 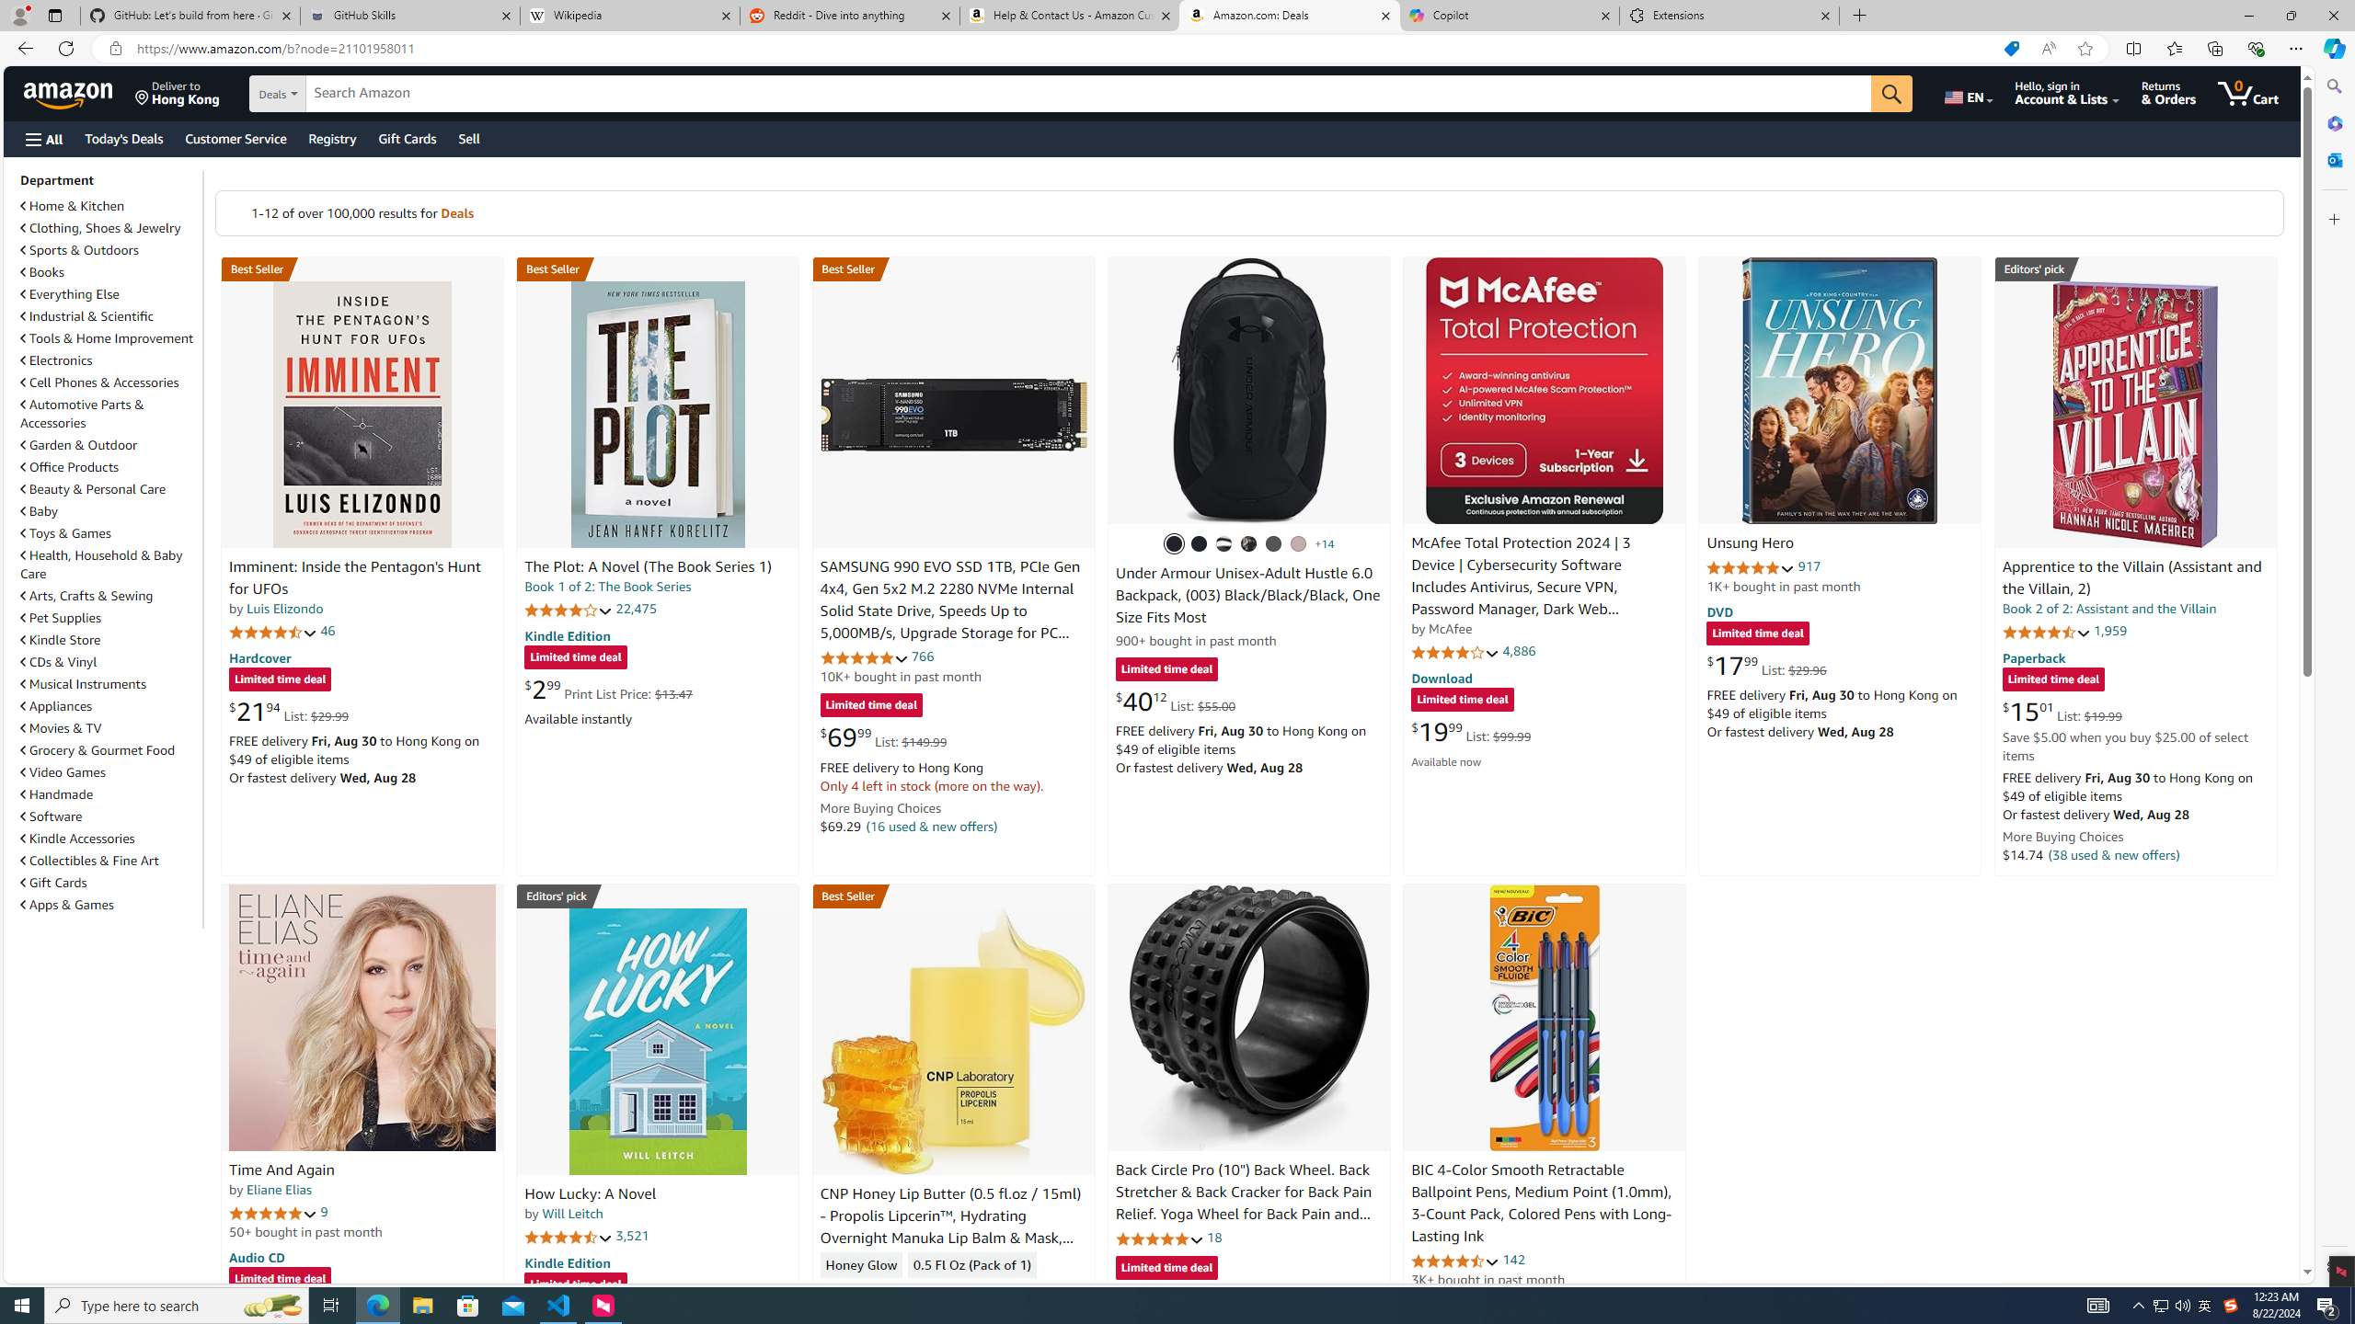 What do you see at coordinates (80, 445) in the screenshot?
I see `Garden & Outdoor` at bounding box center [80, 445].